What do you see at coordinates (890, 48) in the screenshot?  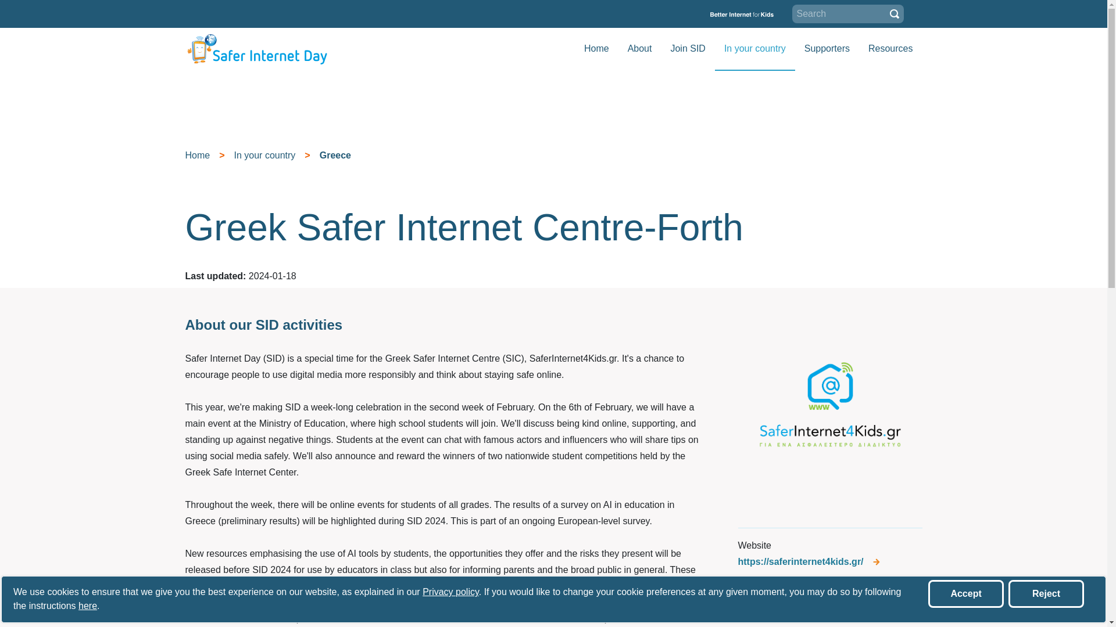 I see `Resources` at bounding box center [890, 48].